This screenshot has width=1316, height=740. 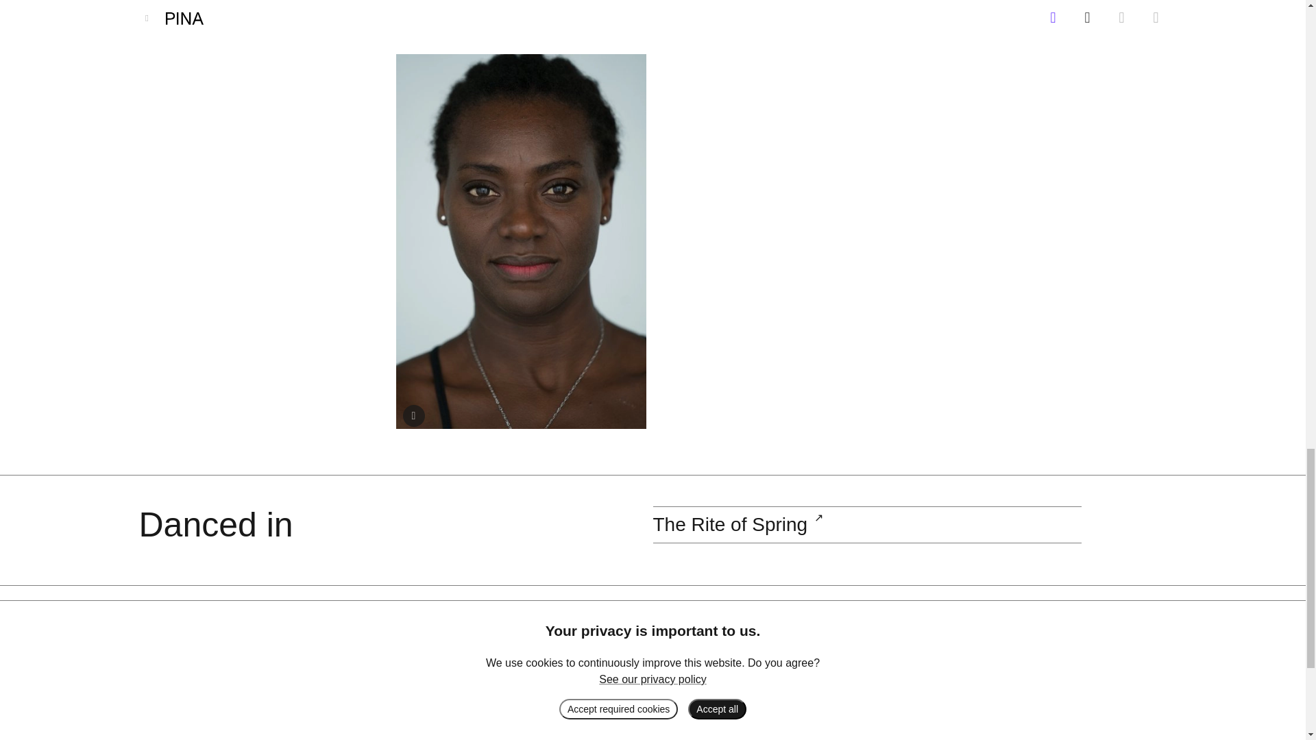 What do you see at coordinates (730, 523) in the screenshot?
I see `The Rite of Spring` at bounding box center [730, 523].